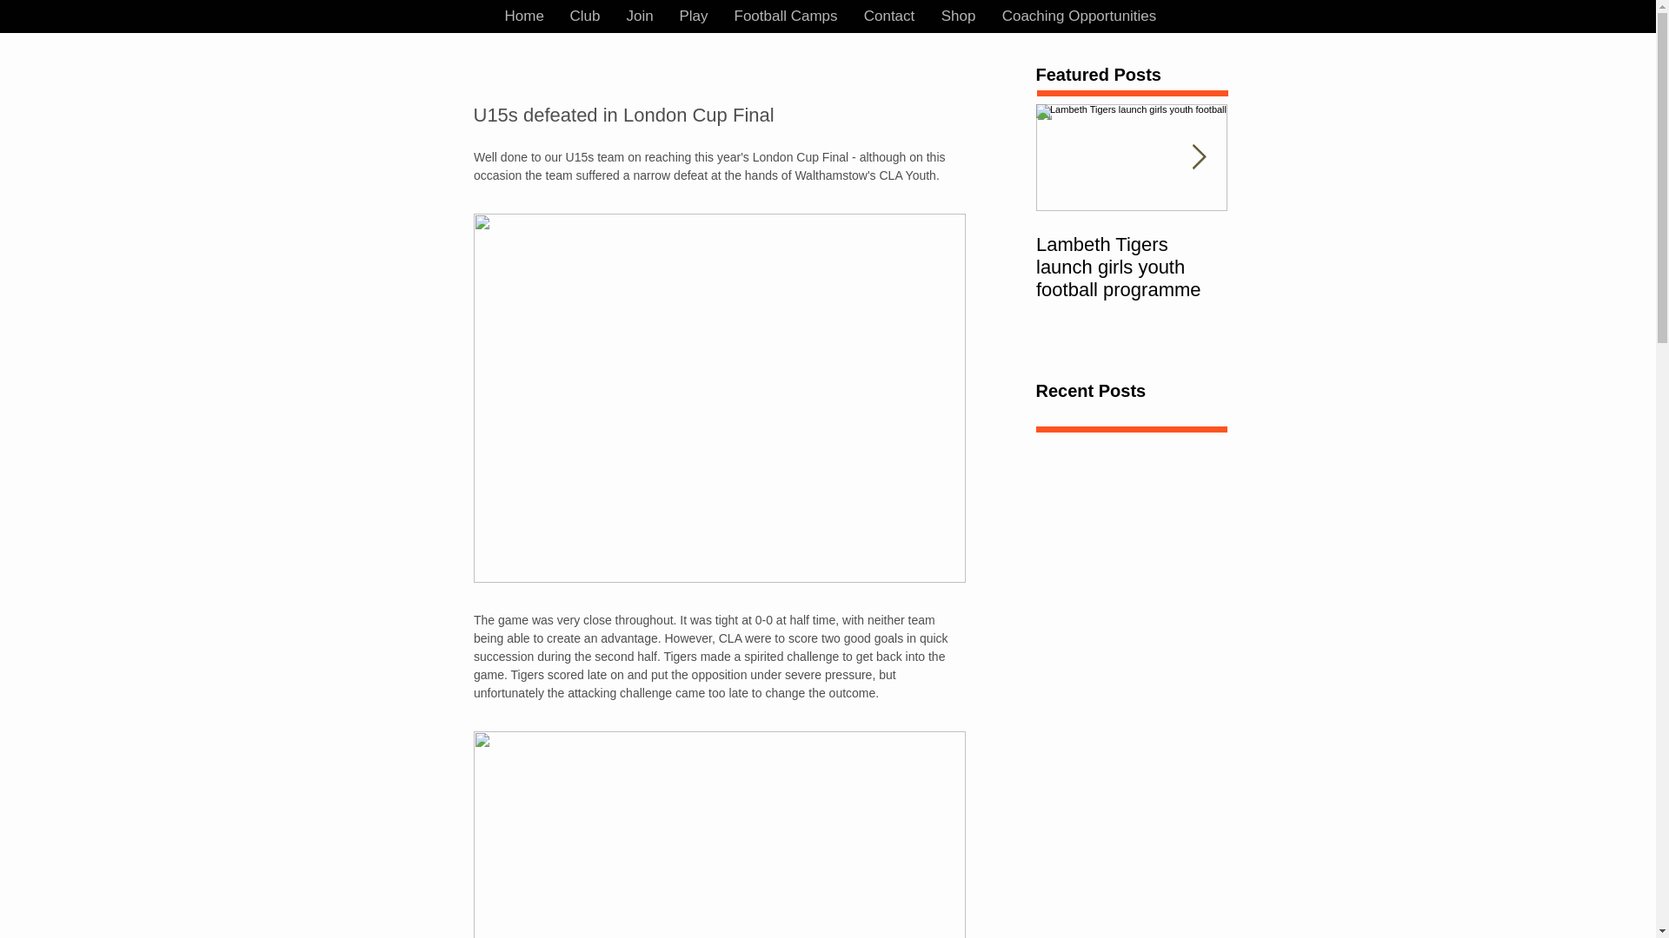  What do you see at coordinates (888, 16) in the screenshot?
I see `Contact` at bounding box center [888, 16].